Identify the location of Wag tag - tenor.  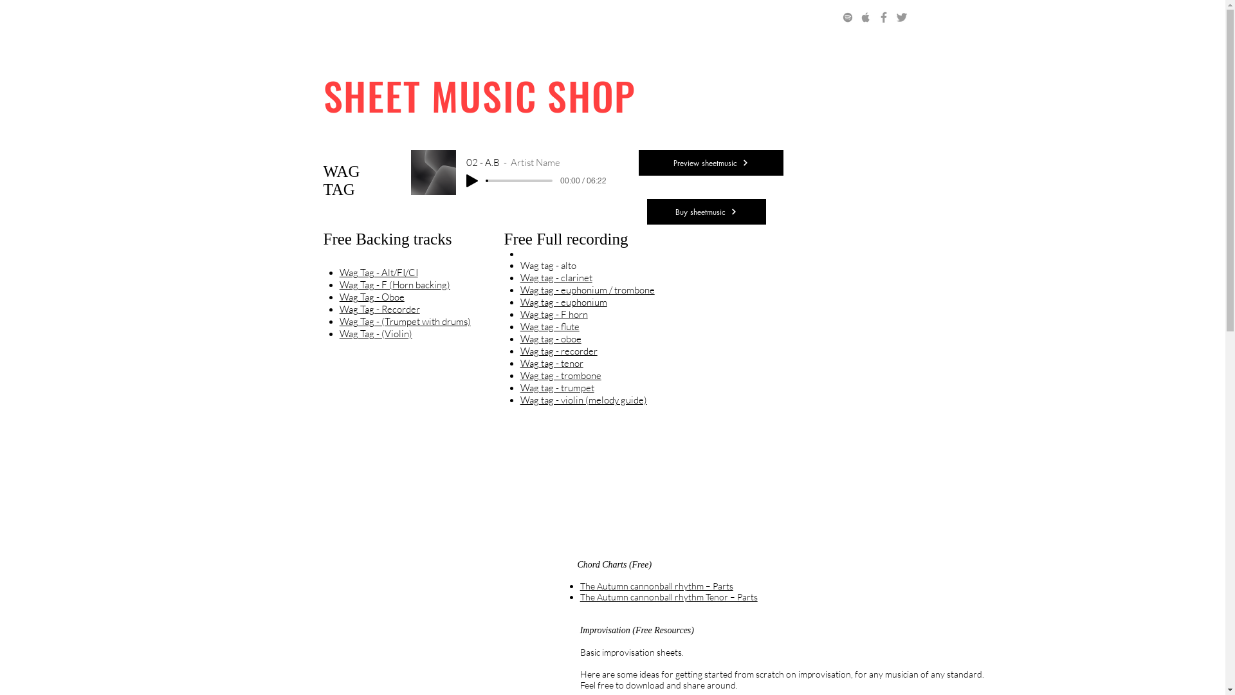
(552, 363).